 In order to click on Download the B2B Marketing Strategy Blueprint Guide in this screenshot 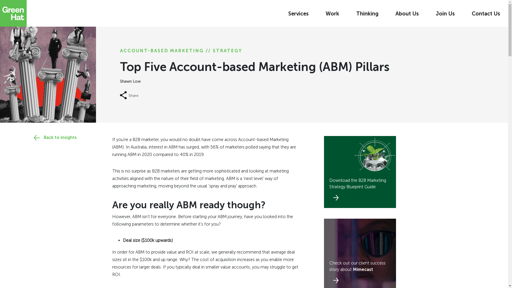, I will do `click(360, 172)`.